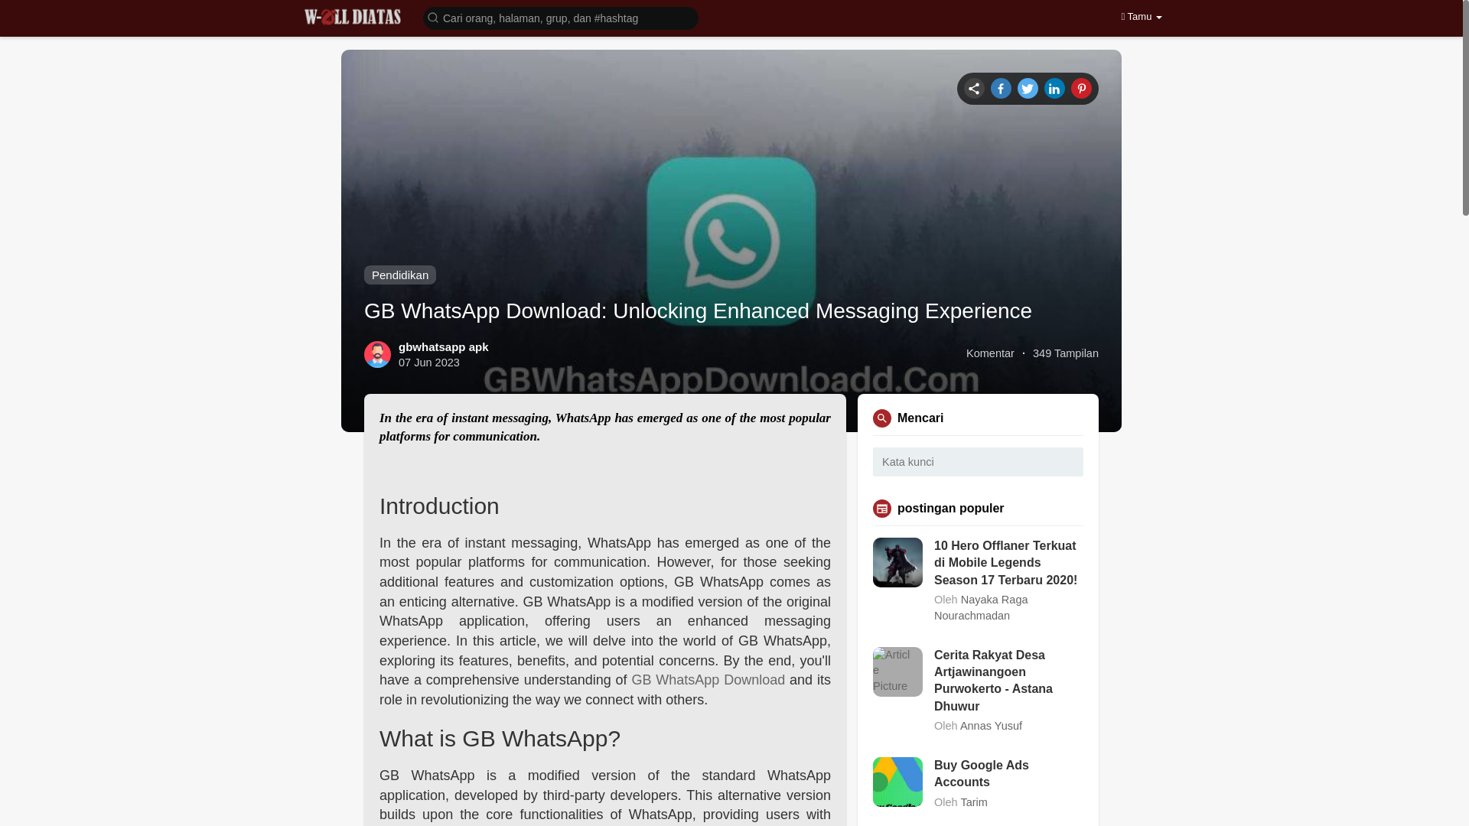  What do you see at coordinates (973, 87) in the screenshot?
I see `Linimasa` at bounding box center [973, 87].